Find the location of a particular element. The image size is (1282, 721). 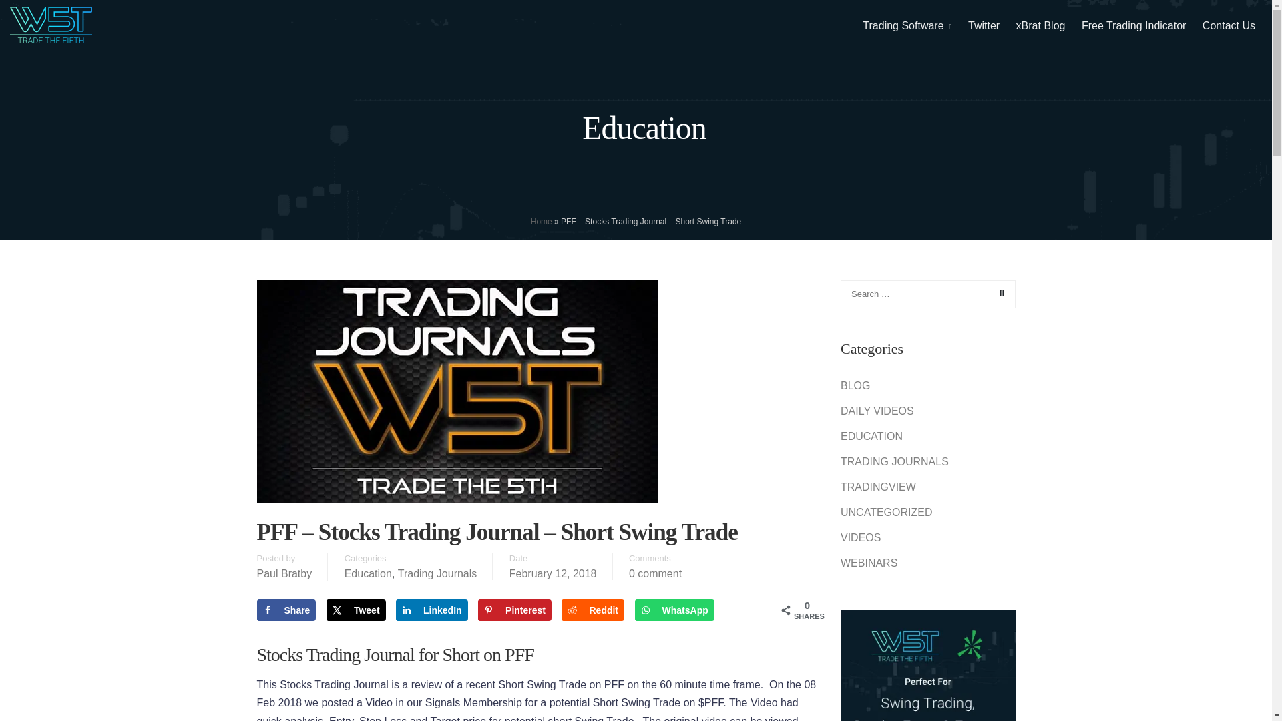

xBrat Blog is located at coordinates (1040, 25).